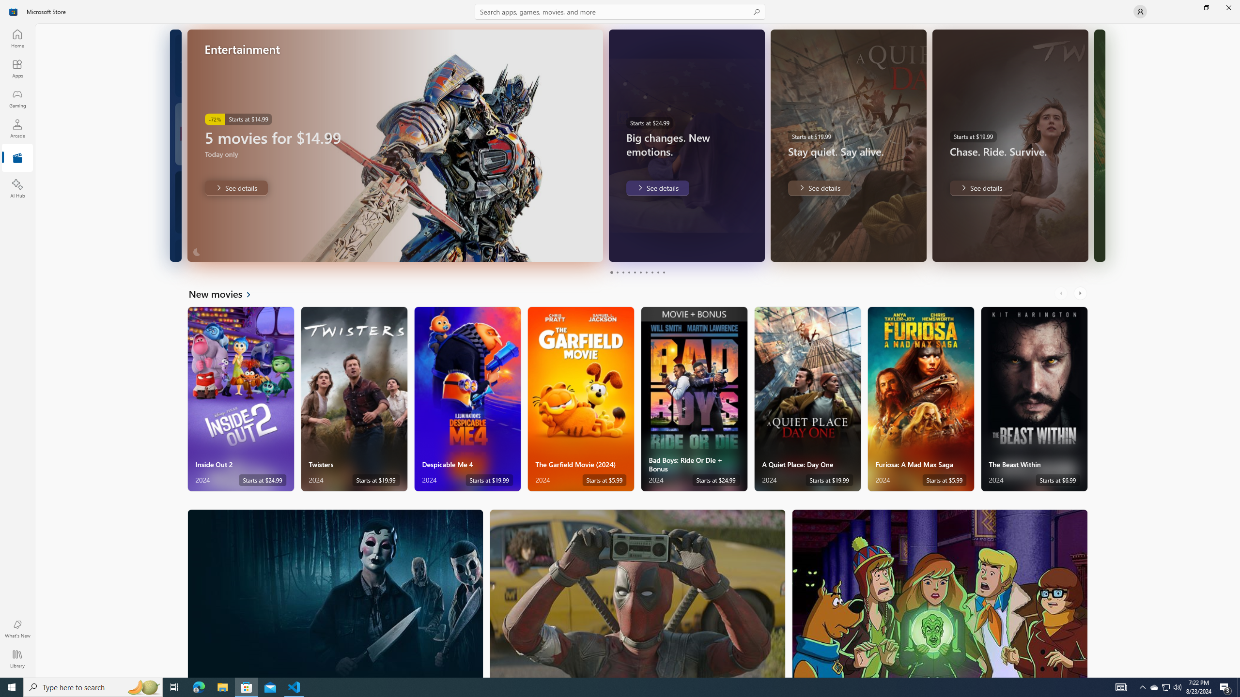 The height and width of the screenshot is (697, 1240). I want to click on AI Hub, so click(17, 188).